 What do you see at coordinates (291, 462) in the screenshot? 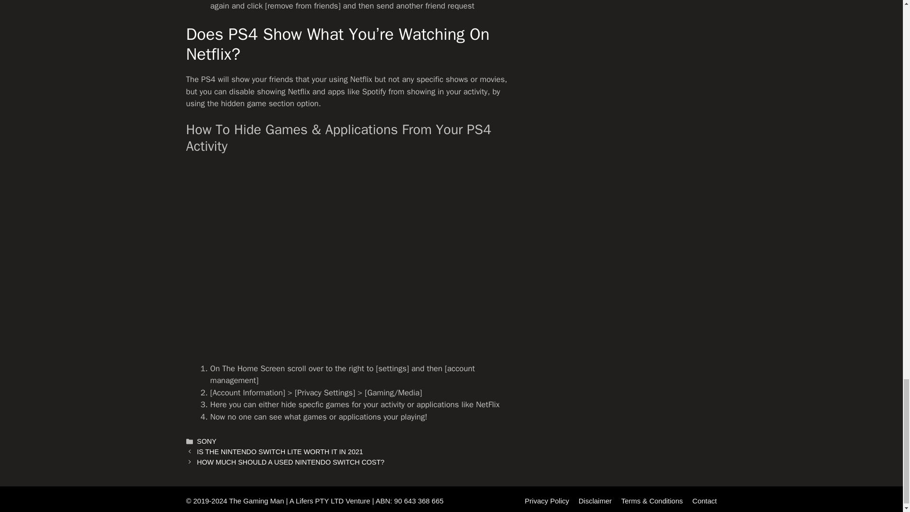
I see `HOW MUCH SHOULD A USED NINTENDO SWITCH COST?` at bounding box center [291, 462].